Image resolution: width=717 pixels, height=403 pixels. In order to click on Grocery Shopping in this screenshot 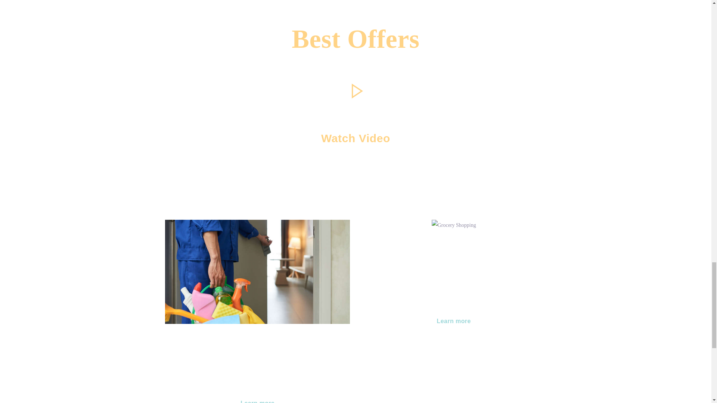, I will do `click(453, 246)`.